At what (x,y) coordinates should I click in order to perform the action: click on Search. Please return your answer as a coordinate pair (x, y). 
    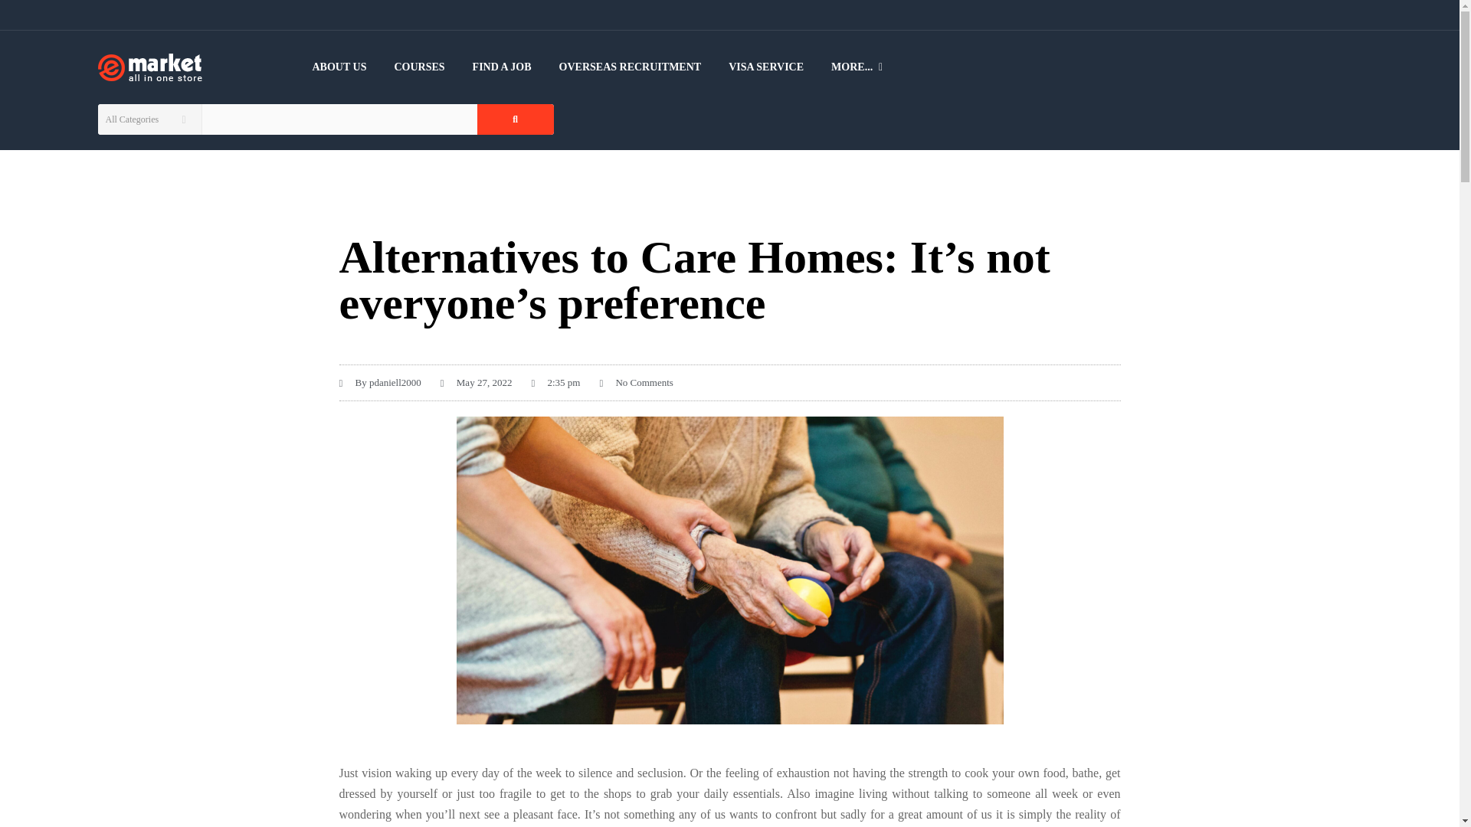
    Looking at the image, I should click on (515, 119).